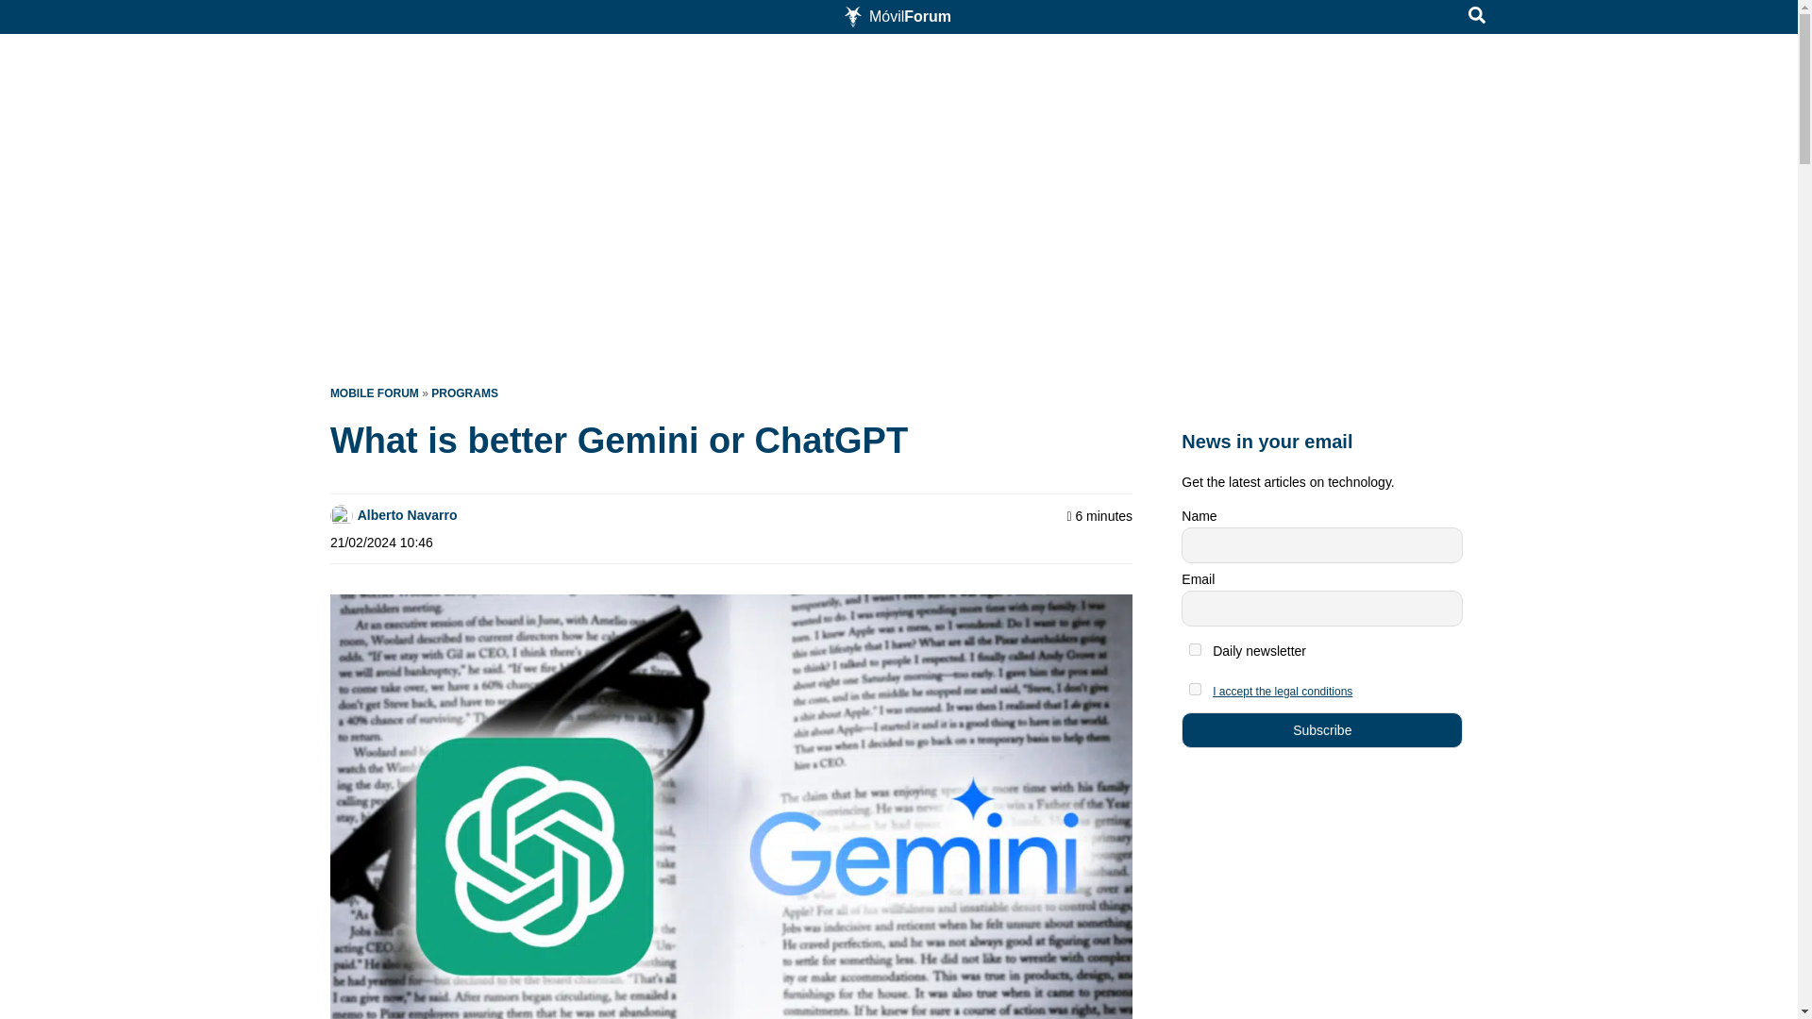 The width and height of the screenshot is (1812, 1019). What do you see at coordinates (1282, 691) in the screenshot?
I see `I accept the legal conditions` at bounding box center [1282, 691].